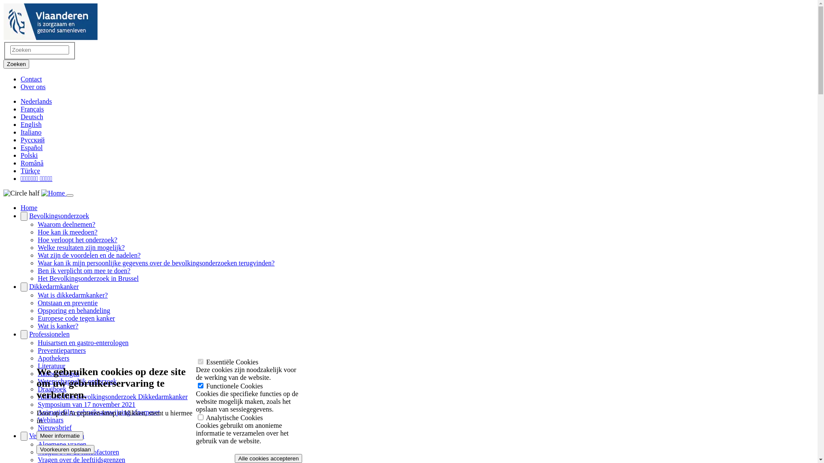  What do you see at coordinates (84, 271) in the screenshot?
I see `Ben ik verplicht om mee te doen?` at bounding box center [84, 271].